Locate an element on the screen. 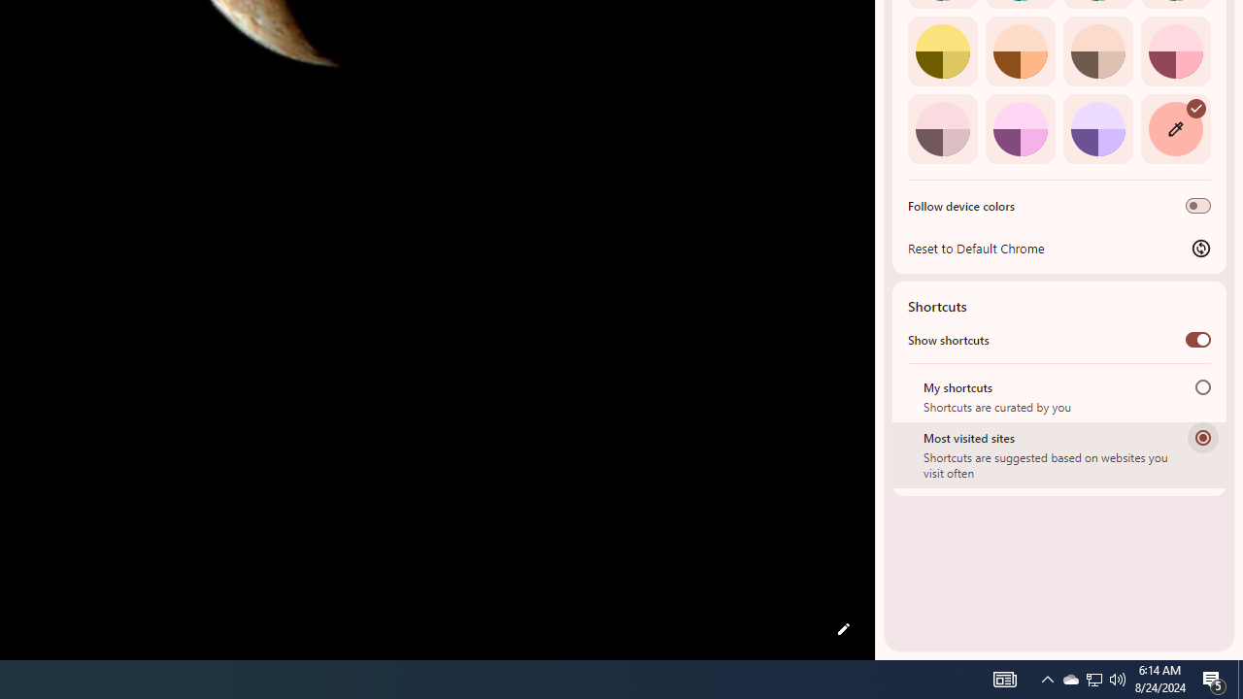 The height and width of the screenshot is (699, 1243). Customize this page is located at coordinates (843, 629).